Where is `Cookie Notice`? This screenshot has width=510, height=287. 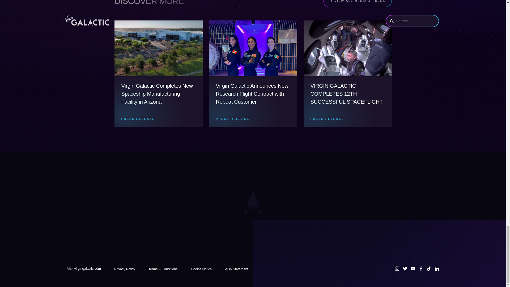
Cookie Notice is located at coordinates (201, 269).